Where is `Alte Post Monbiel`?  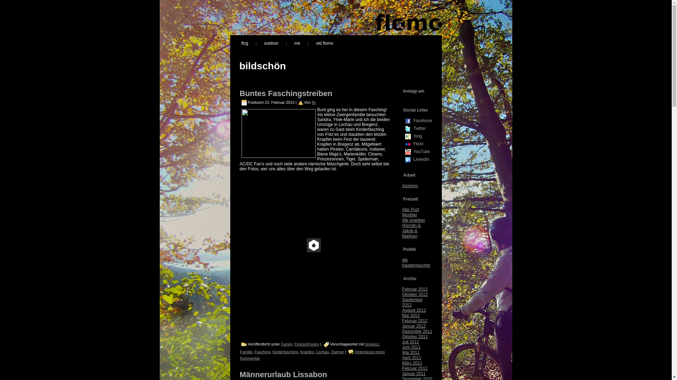 Alte Post Monbiel is located at coordinates (410, 213).